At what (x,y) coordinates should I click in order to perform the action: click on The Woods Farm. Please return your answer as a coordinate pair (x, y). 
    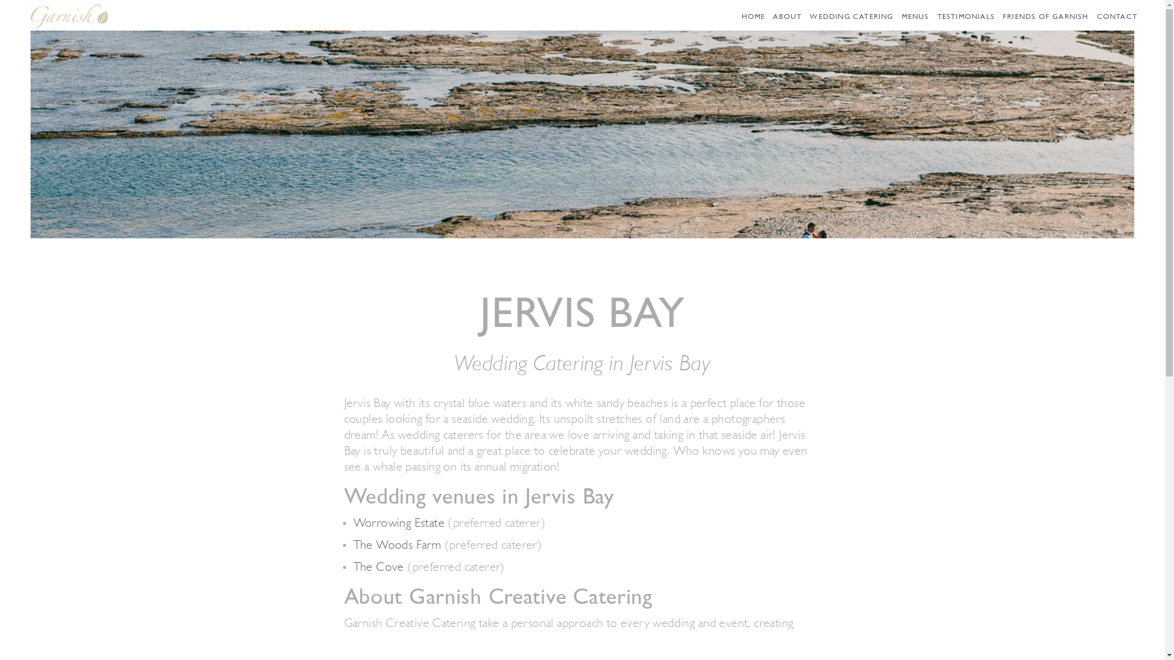
    Looking at the image, I should click on (397, 545).